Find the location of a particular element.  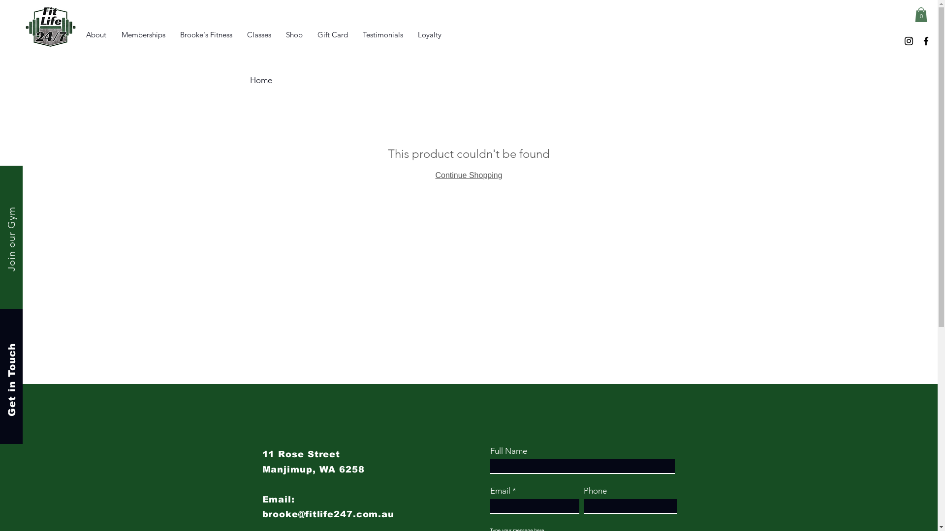

Shop is located at coordinates (294, 35).